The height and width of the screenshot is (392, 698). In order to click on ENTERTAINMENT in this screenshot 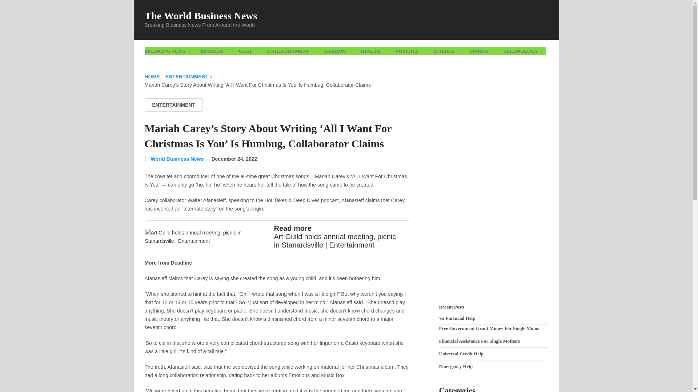, I will do `click(174, 105)`.